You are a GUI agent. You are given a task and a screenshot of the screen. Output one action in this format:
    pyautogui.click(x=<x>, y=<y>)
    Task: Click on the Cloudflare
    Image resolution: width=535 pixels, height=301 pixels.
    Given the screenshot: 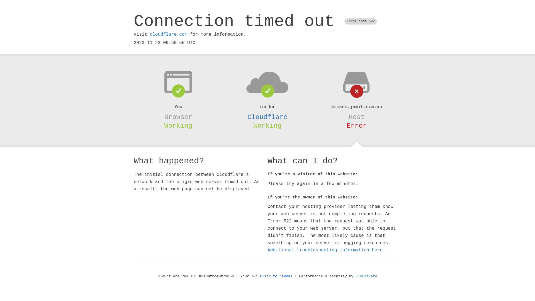 What is the action you would take?
    pyautogui.click(x=366, y=276)
    